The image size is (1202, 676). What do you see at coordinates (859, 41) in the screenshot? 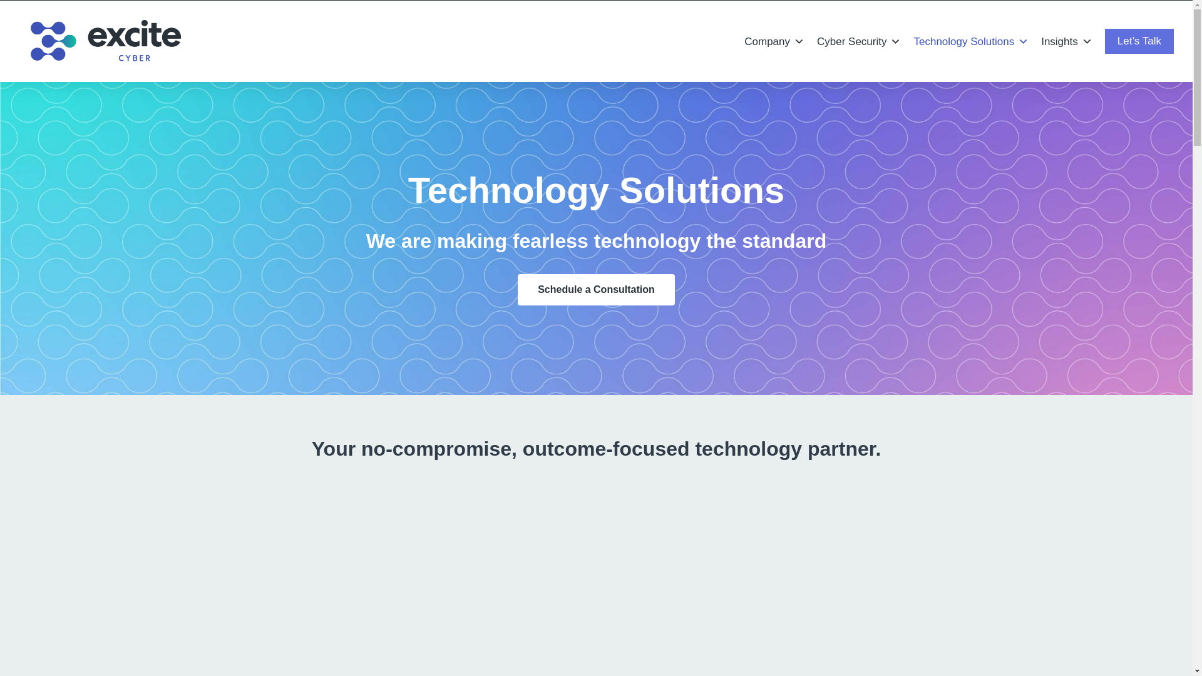
I see `Cyber Security` at bounding box center [859, 41].